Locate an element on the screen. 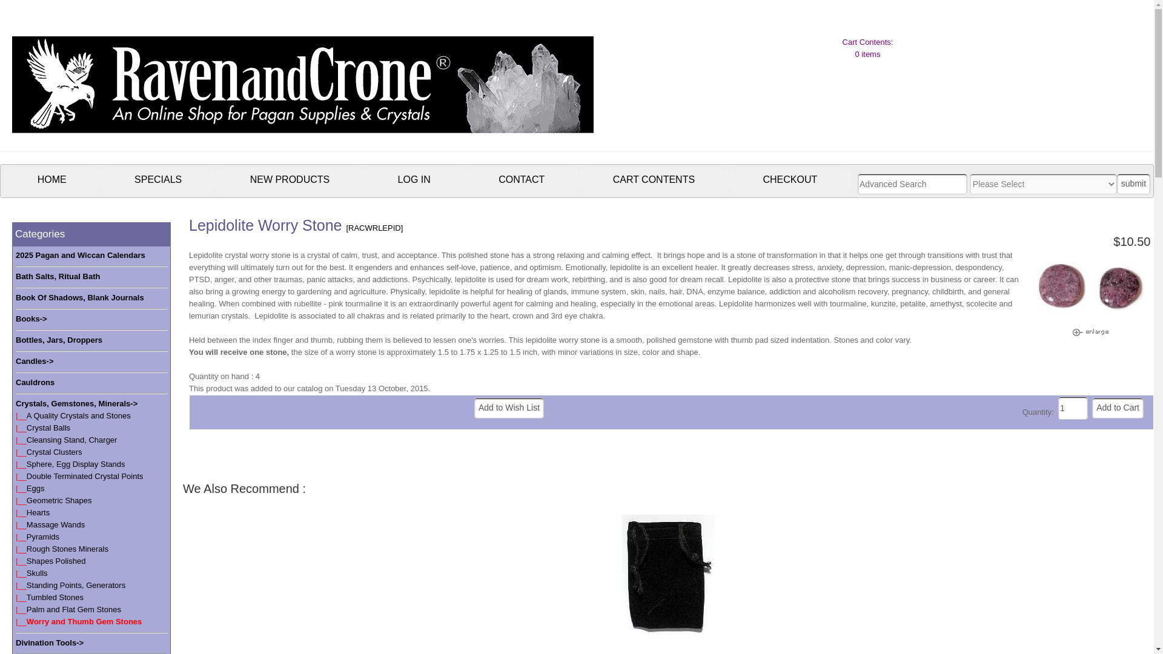 The width and height of the screenshot is (1163, 654). 2025 Pagan and Wiccan Calendars is located at coordinates (81, 256).